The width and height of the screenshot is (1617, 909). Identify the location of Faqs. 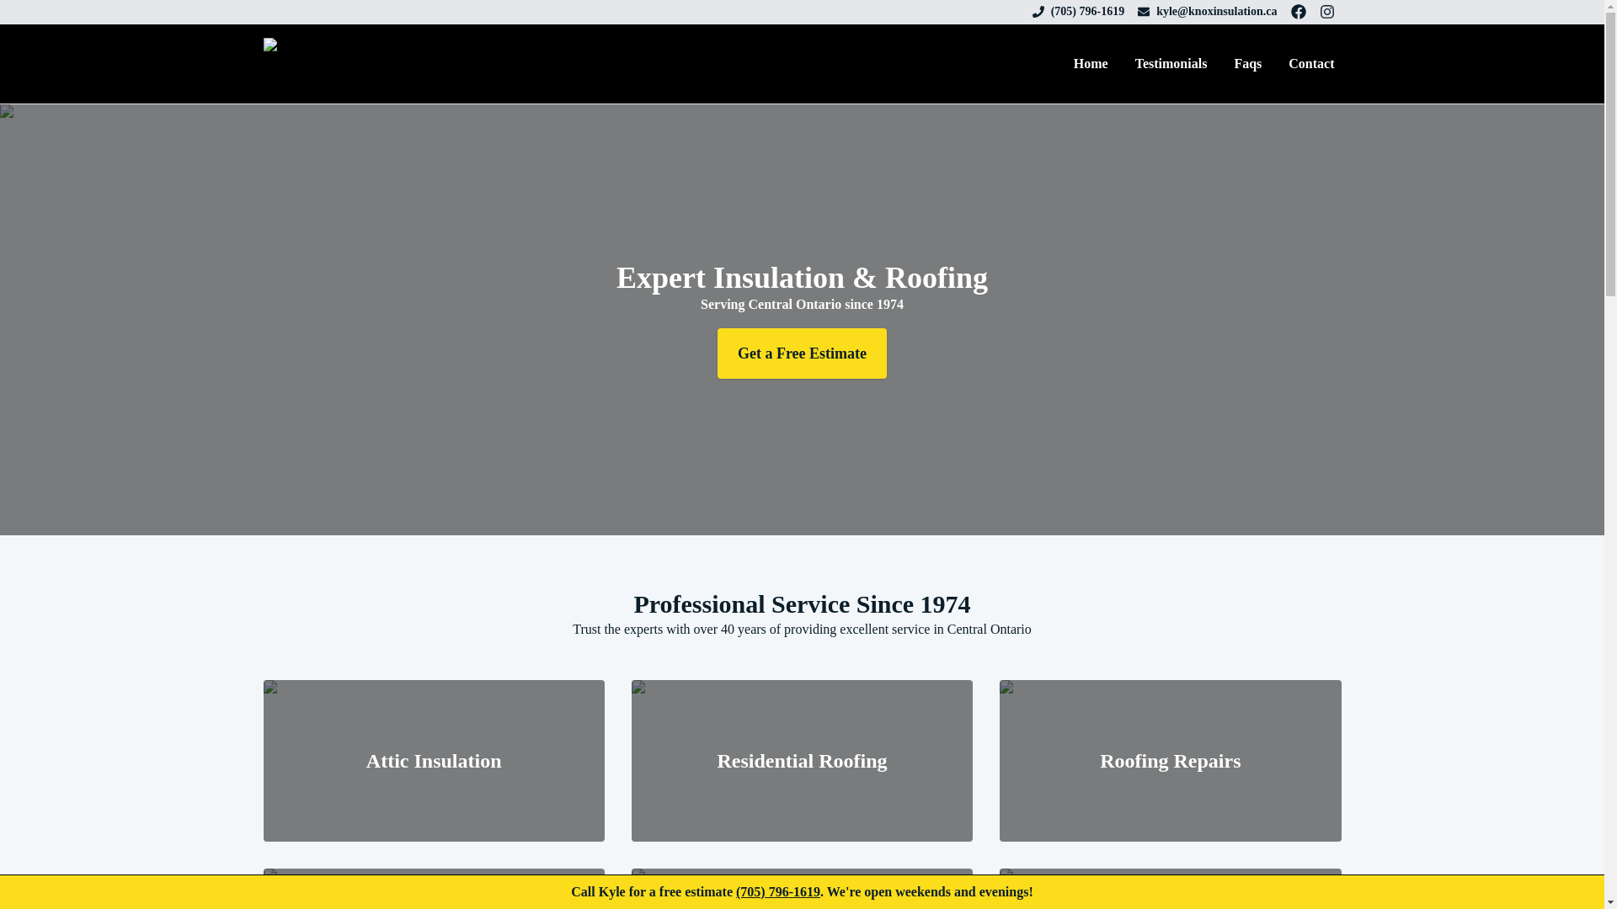
(1247, 63).